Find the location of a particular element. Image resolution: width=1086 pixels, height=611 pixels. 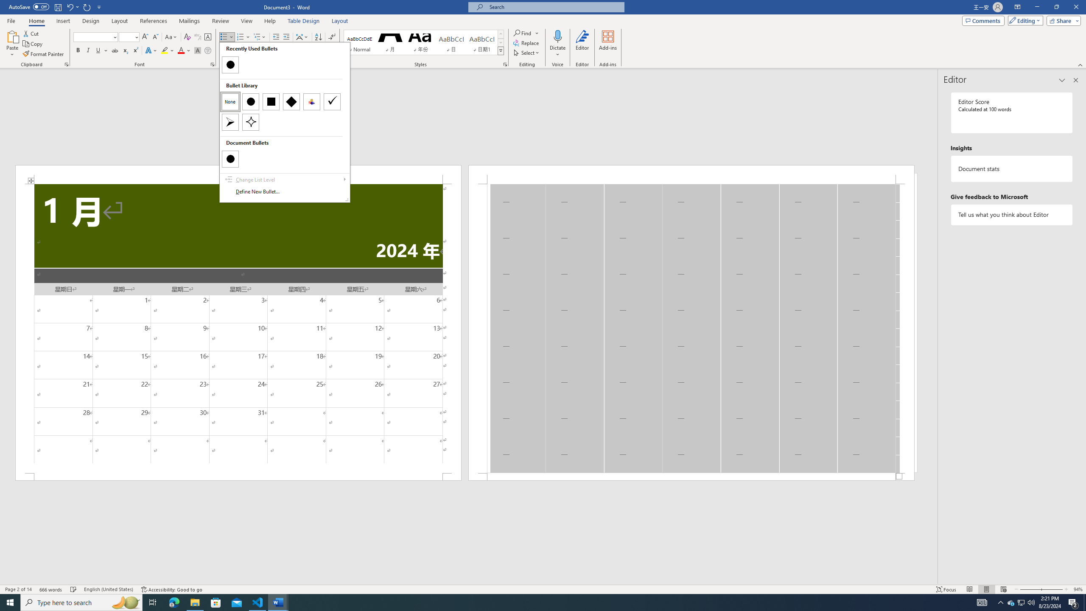

Open is located at coordinates (136, 36).